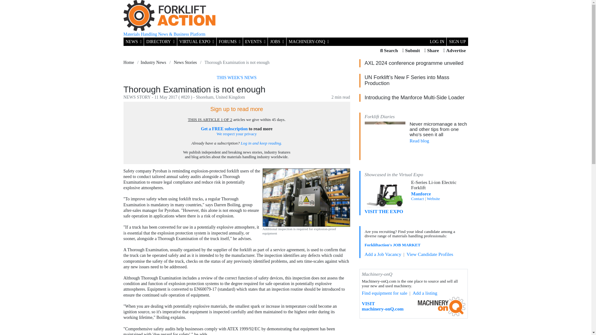 Image resolution: width=596 pixels, height=335 pixels. Describe the element at coordinates (196, 42) in the screenshot. I see `VIRTUAL EXPO` at that location.